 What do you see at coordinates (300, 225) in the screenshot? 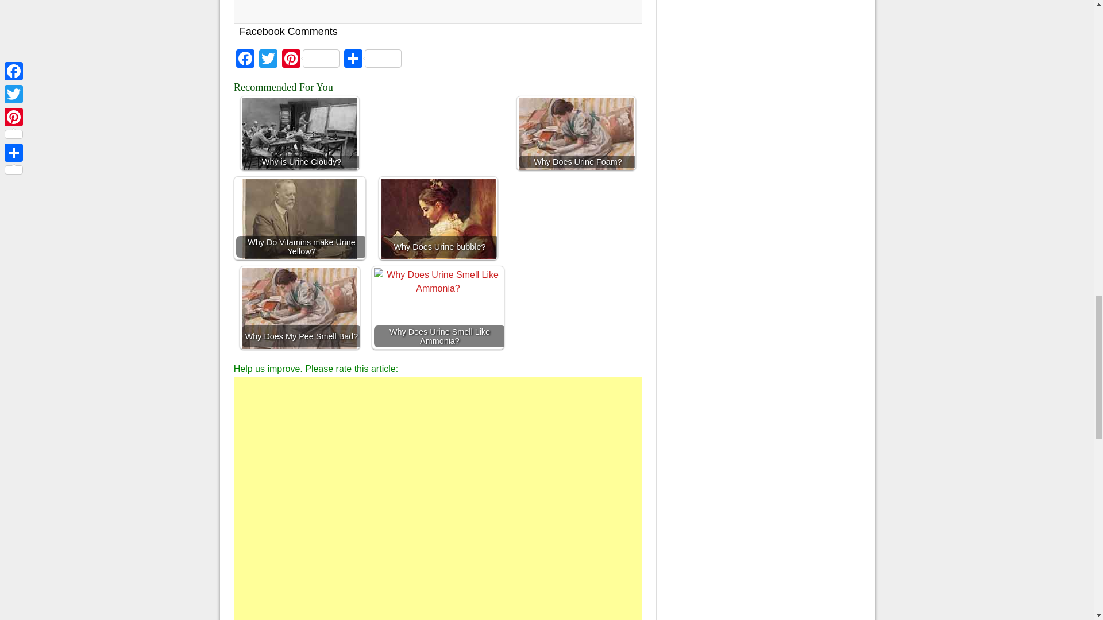
I see `Why Do Vitamins make Urine Yellow?` at bounding box center [300, 225].